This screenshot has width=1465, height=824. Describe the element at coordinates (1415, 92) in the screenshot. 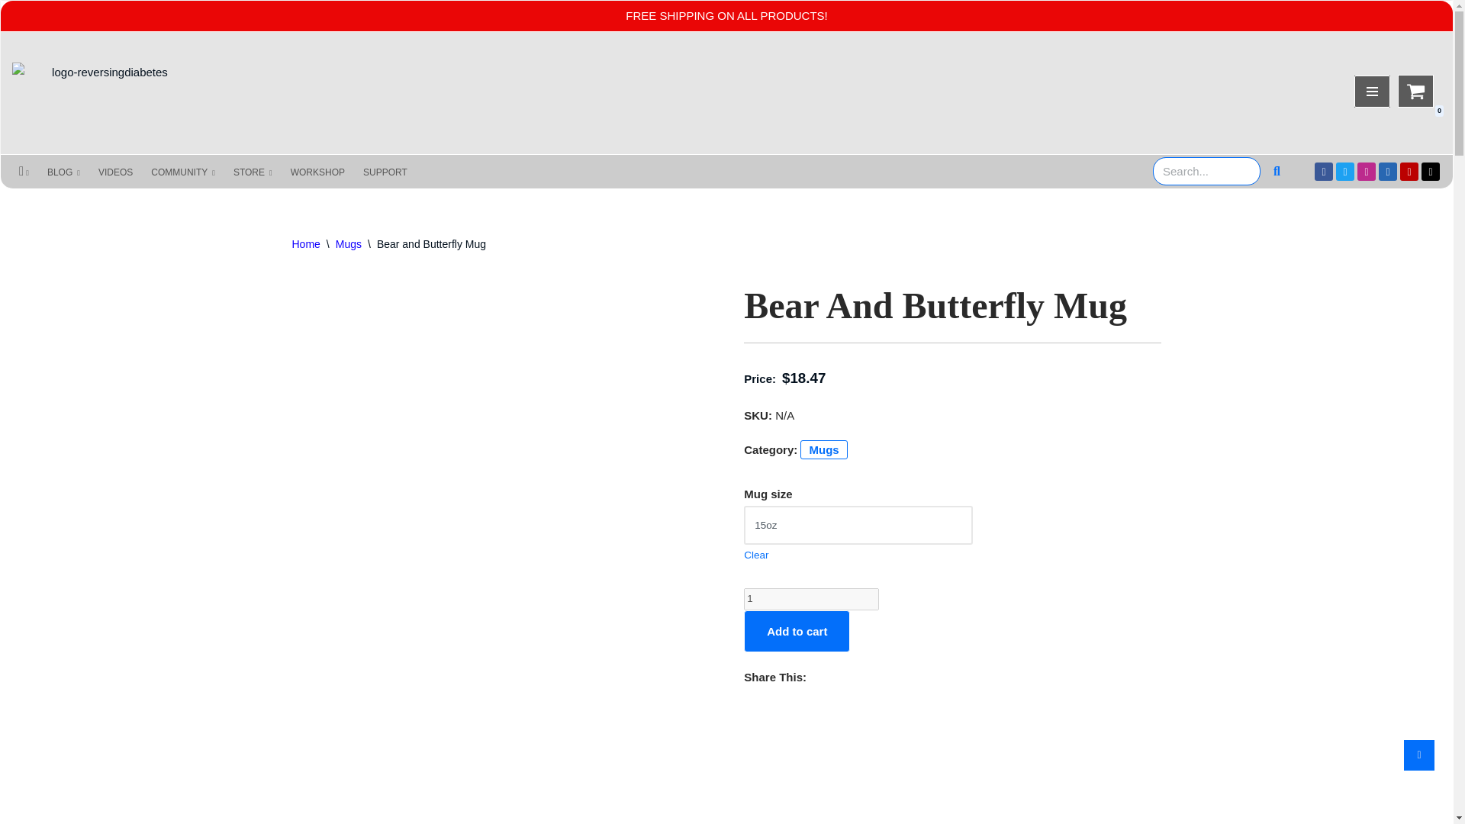

I see `0` at that location.